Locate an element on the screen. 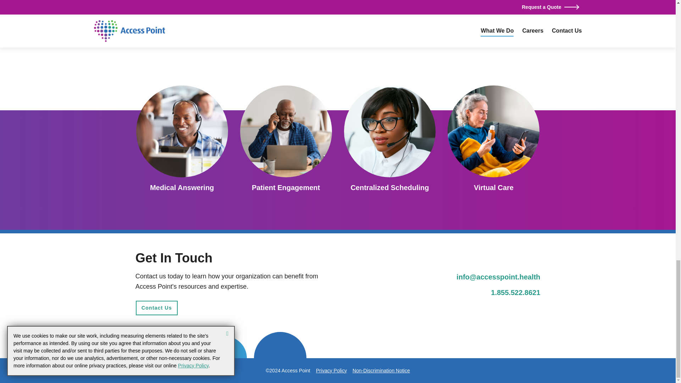  1.855.522.8621 is located at coordinates (515, 292).